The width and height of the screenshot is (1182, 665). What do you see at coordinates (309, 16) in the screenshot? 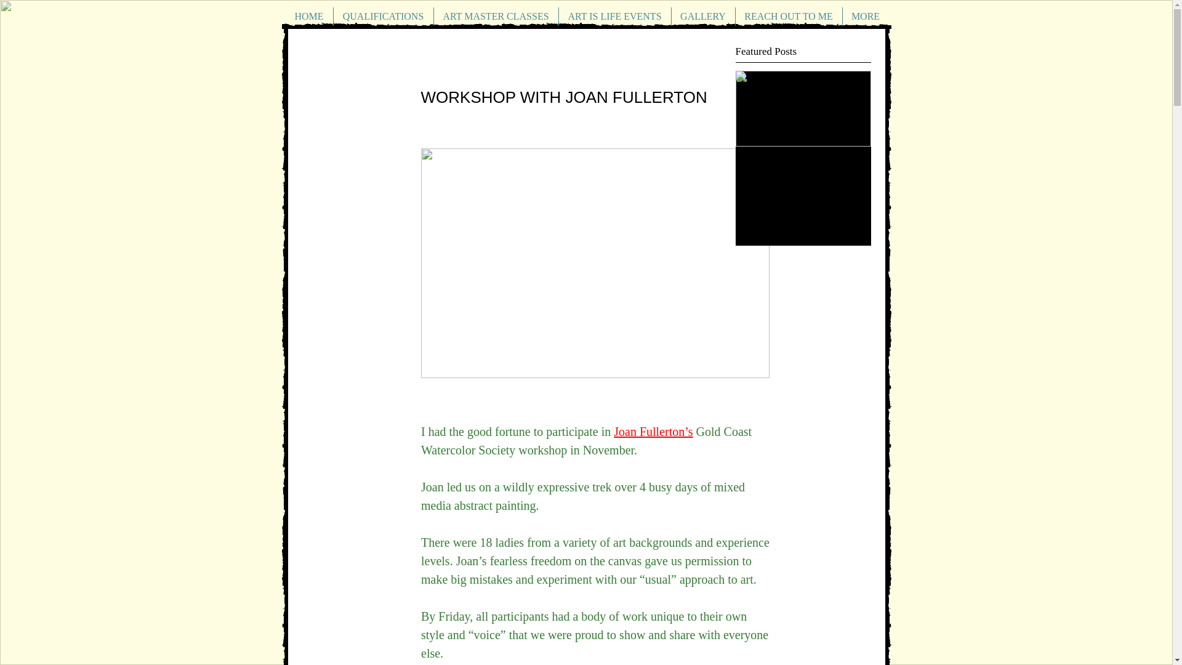
I see `HOME` at bounding box center [309, 16].